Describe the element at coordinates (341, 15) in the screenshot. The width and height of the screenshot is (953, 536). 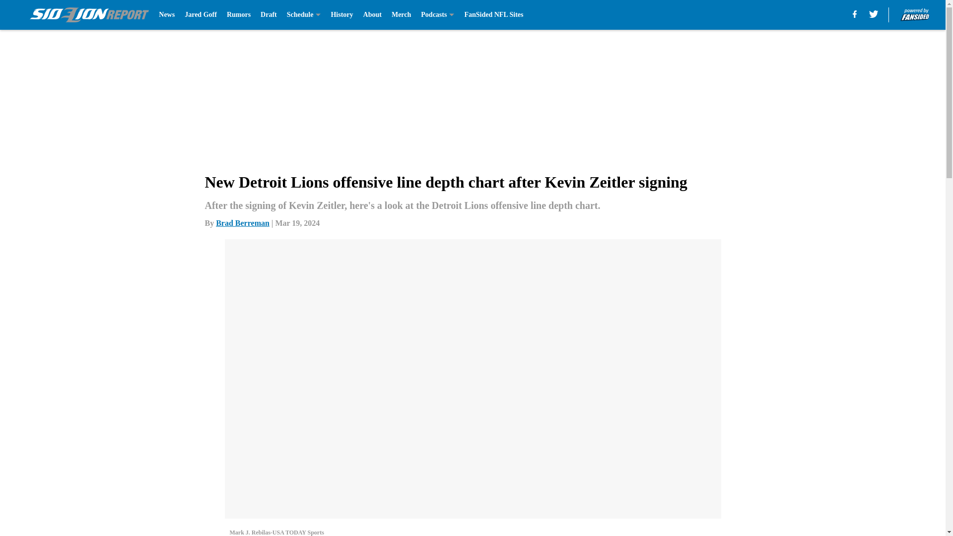
I see `History` at that location.